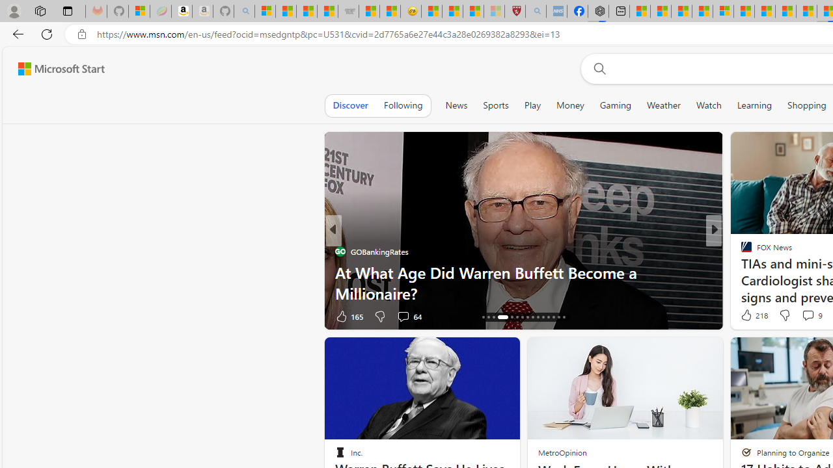  I want to click on 876 Like, so click(750, 316).